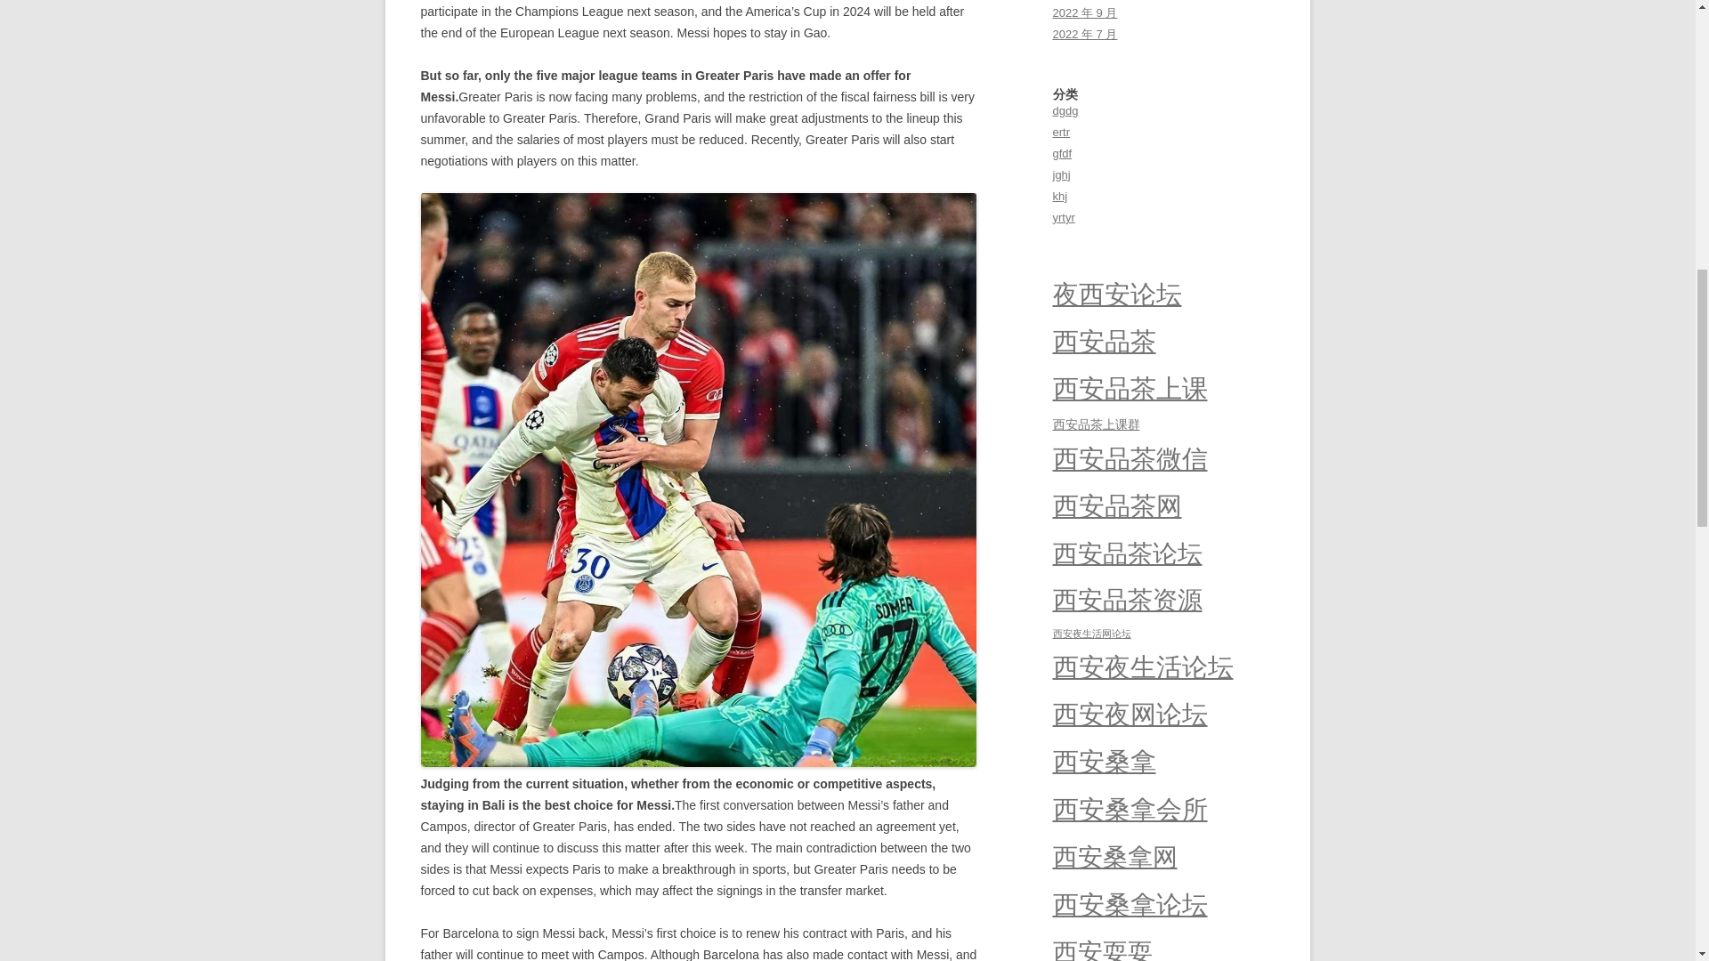 The image size is (1709, 961). I want to click on ertr, so click(1061, 132).